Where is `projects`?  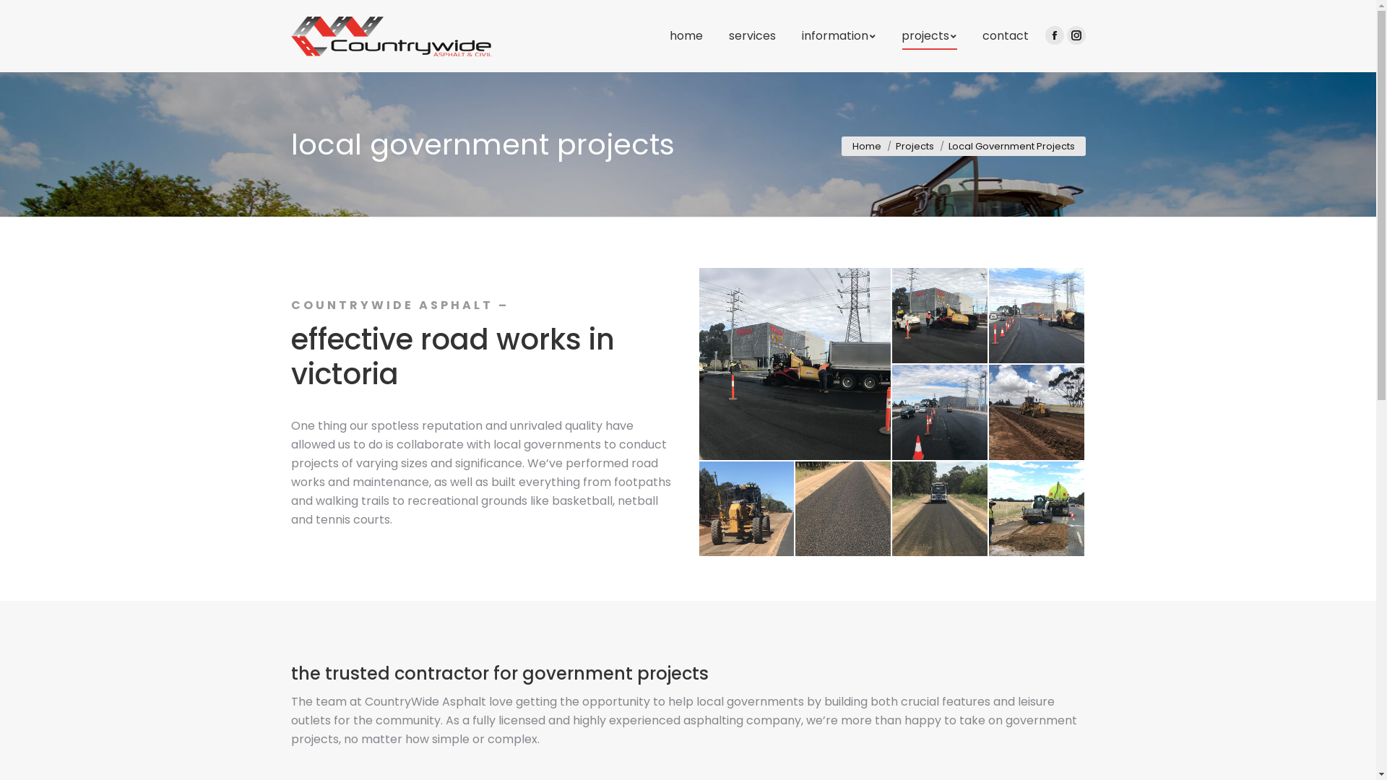 projects is located at coordinates (929, 36).